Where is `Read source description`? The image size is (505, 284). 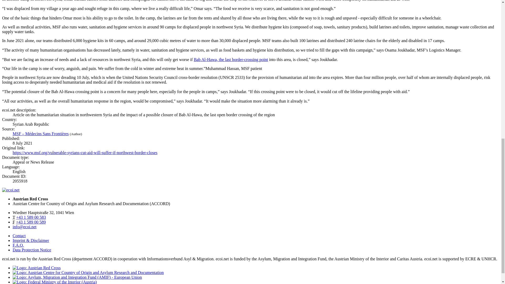 Read source description is located at coordinates (41, 134).